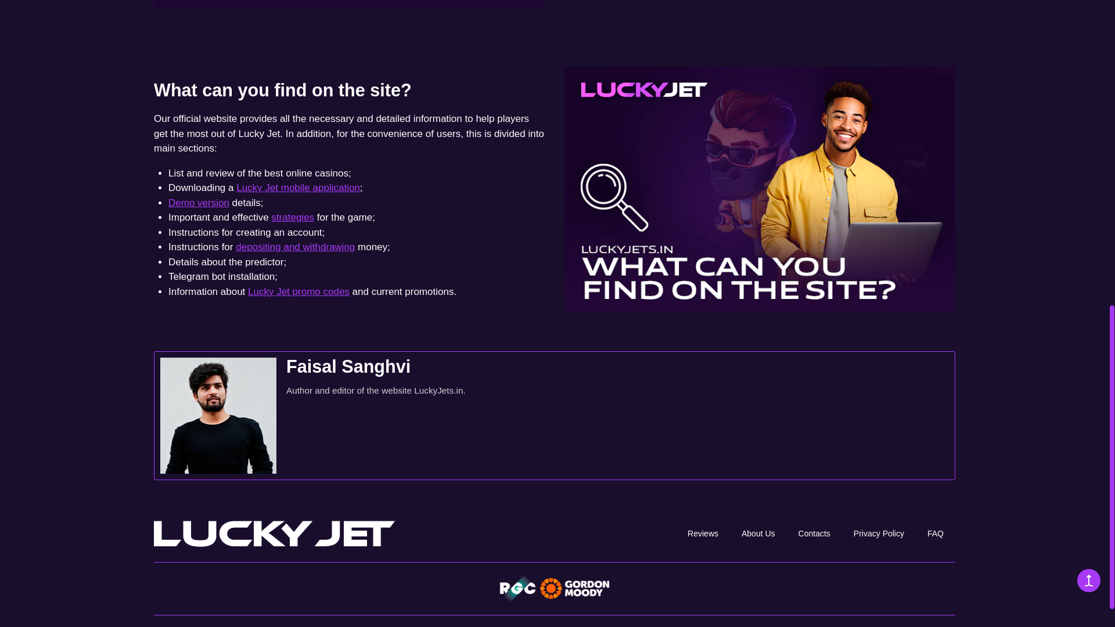 This screenshot has width=1115, height=627. Describe the element at coordinates (879, 534) in the screenshot. I see `Privacy Policy` at that location.